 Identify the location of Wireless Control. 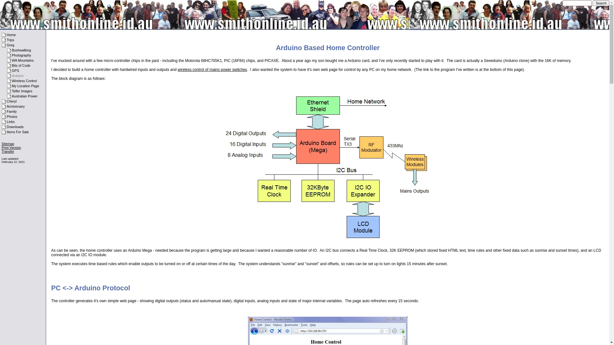
(24, 81).